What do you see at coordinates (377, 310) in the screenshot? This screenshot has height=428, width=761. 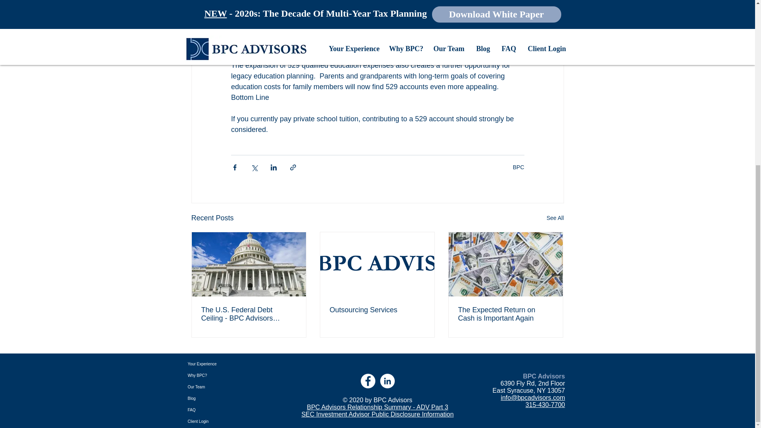 I see `Outsourcing Services` at bounding box center [377, 310].